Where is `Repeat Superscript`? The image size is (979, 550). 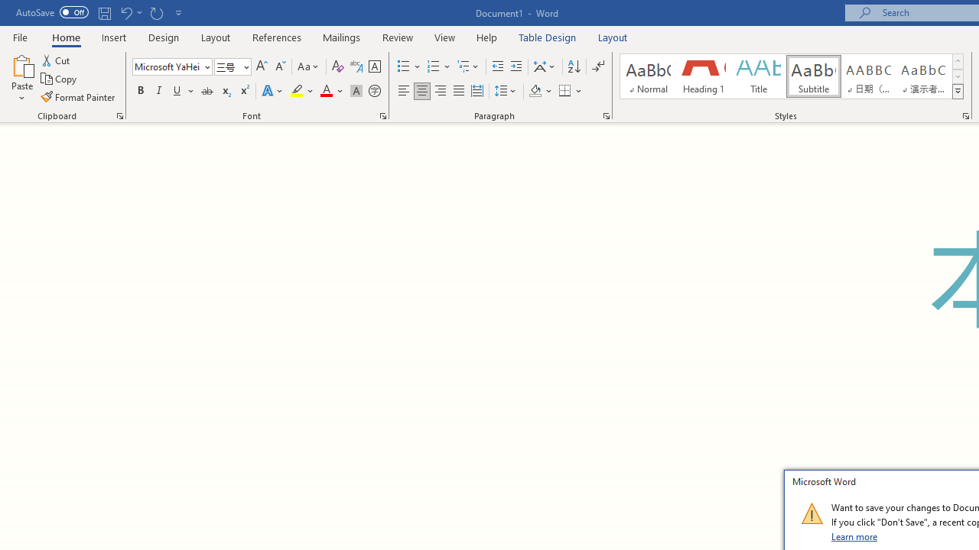 Repeat Superscript is located at coordinates (156, 12).